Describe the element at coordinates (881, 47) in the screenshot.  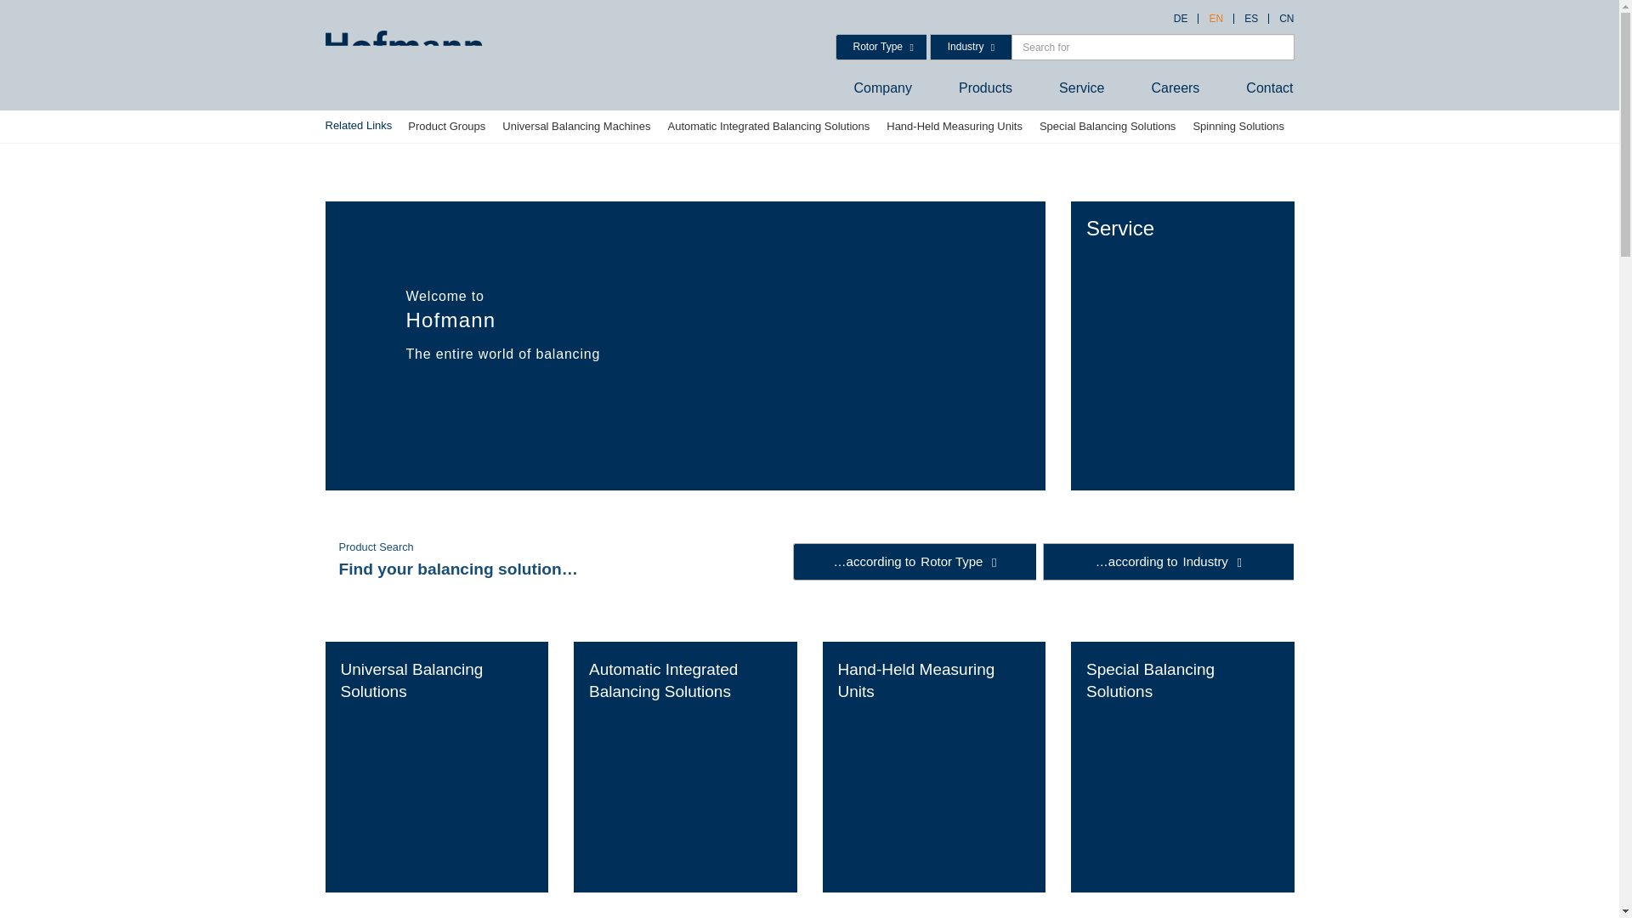
I see `Rotor Type` at that location.